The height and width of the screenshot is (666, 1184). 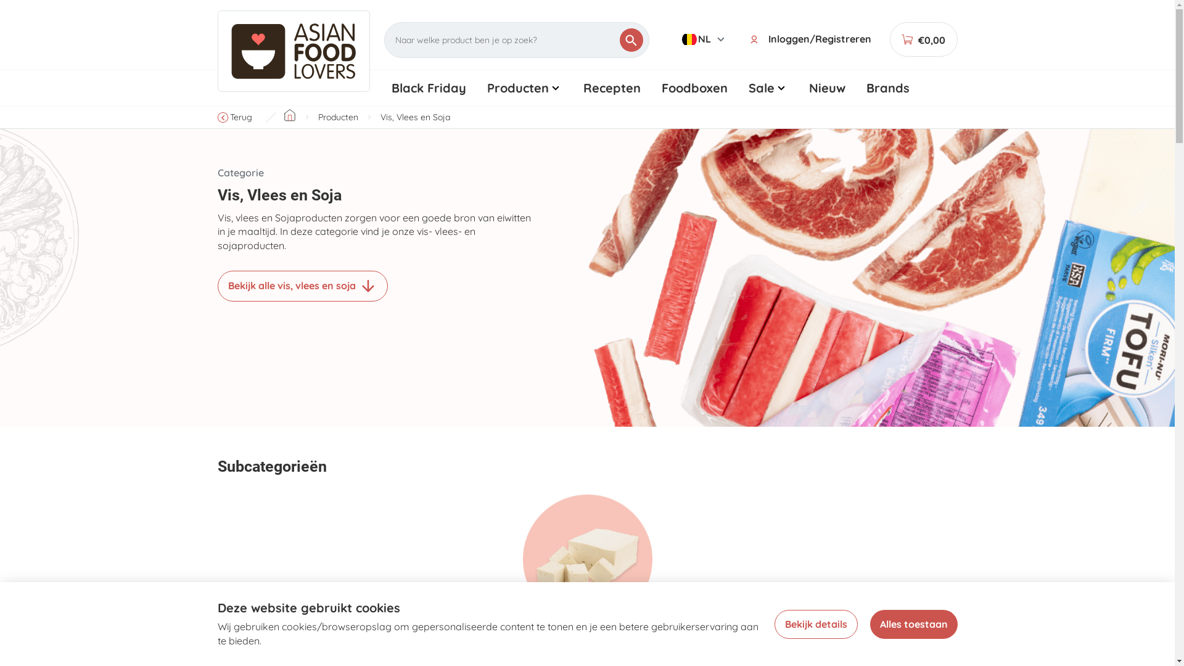 What do you see at coordinates (524, 88) in the screenshot?
I see `Producten` at bounding box center [524, 88].